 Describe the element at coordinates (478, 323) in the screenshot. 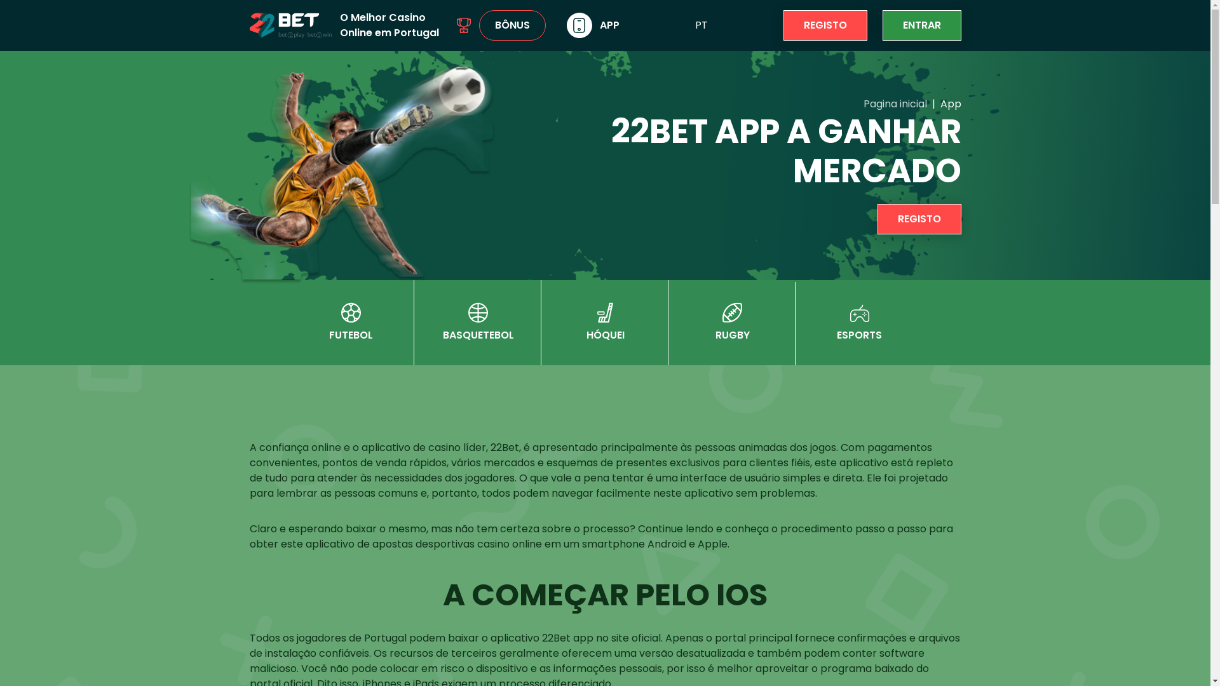

I see `BASQUETEBOL` at that location.